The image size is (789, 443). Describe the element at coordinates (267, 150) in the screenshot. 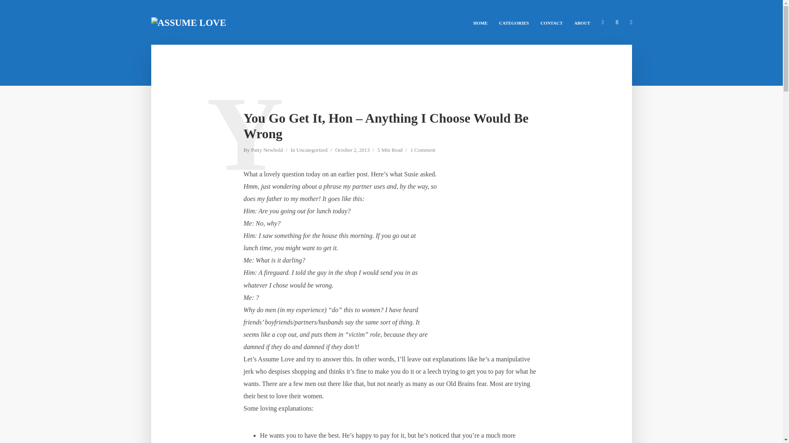

I see `Patty Newbold` at that location.